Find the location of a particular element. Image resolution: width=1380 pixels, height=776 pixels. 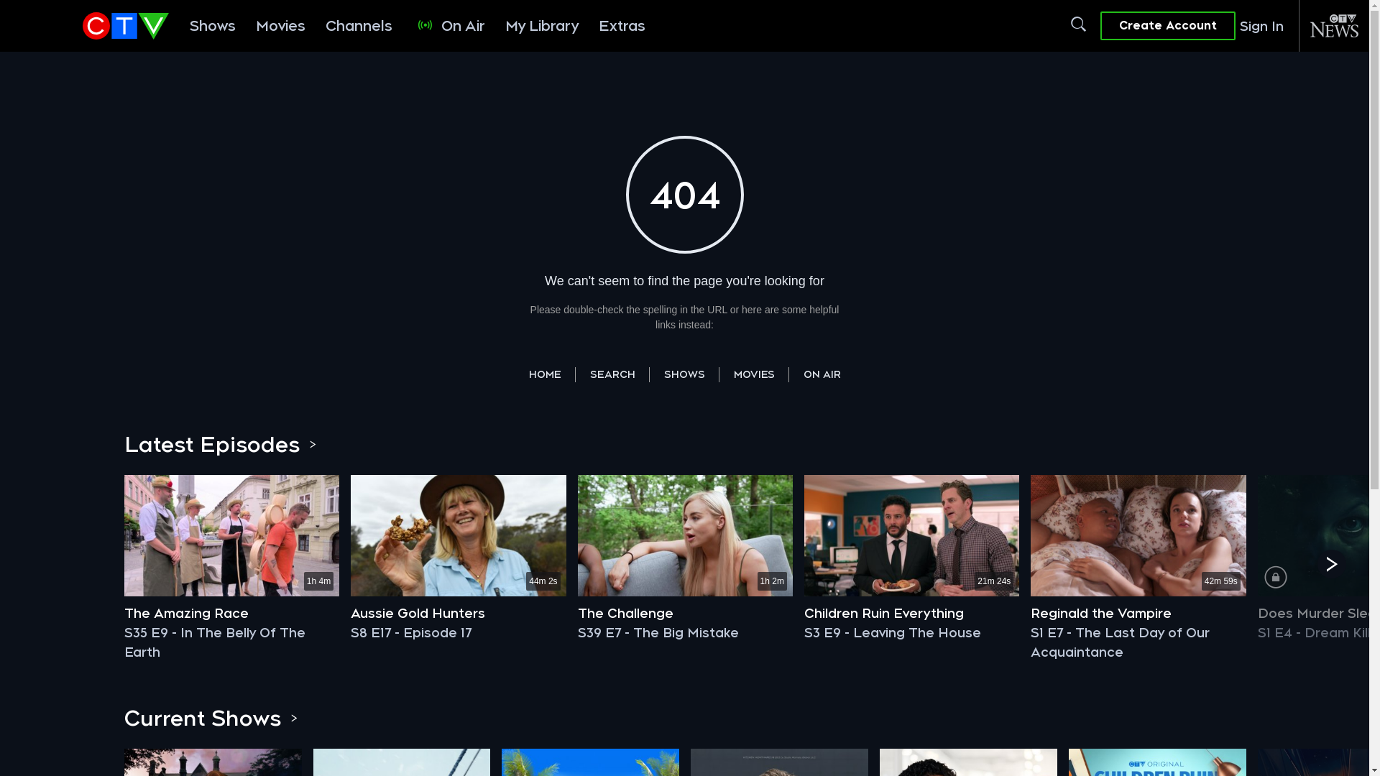

Latest Episodes is located at coordinates (313, 444).